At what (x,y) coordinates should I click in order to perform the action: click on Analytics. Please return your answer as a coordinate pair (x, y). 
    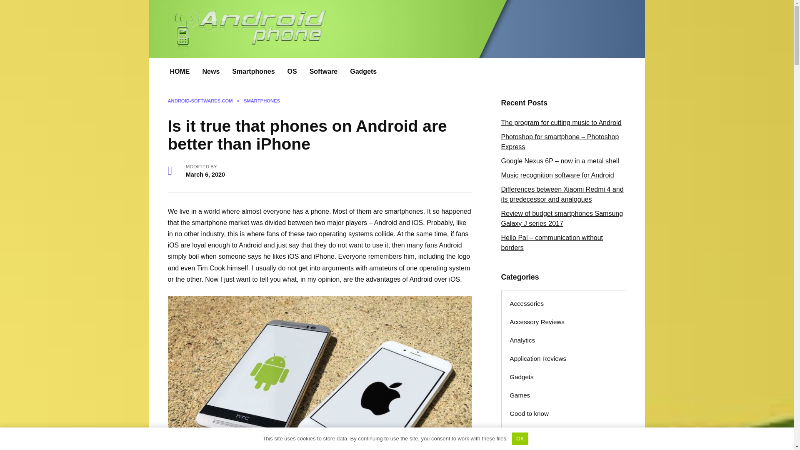
    Looking at the image, I should click on (522, 340).